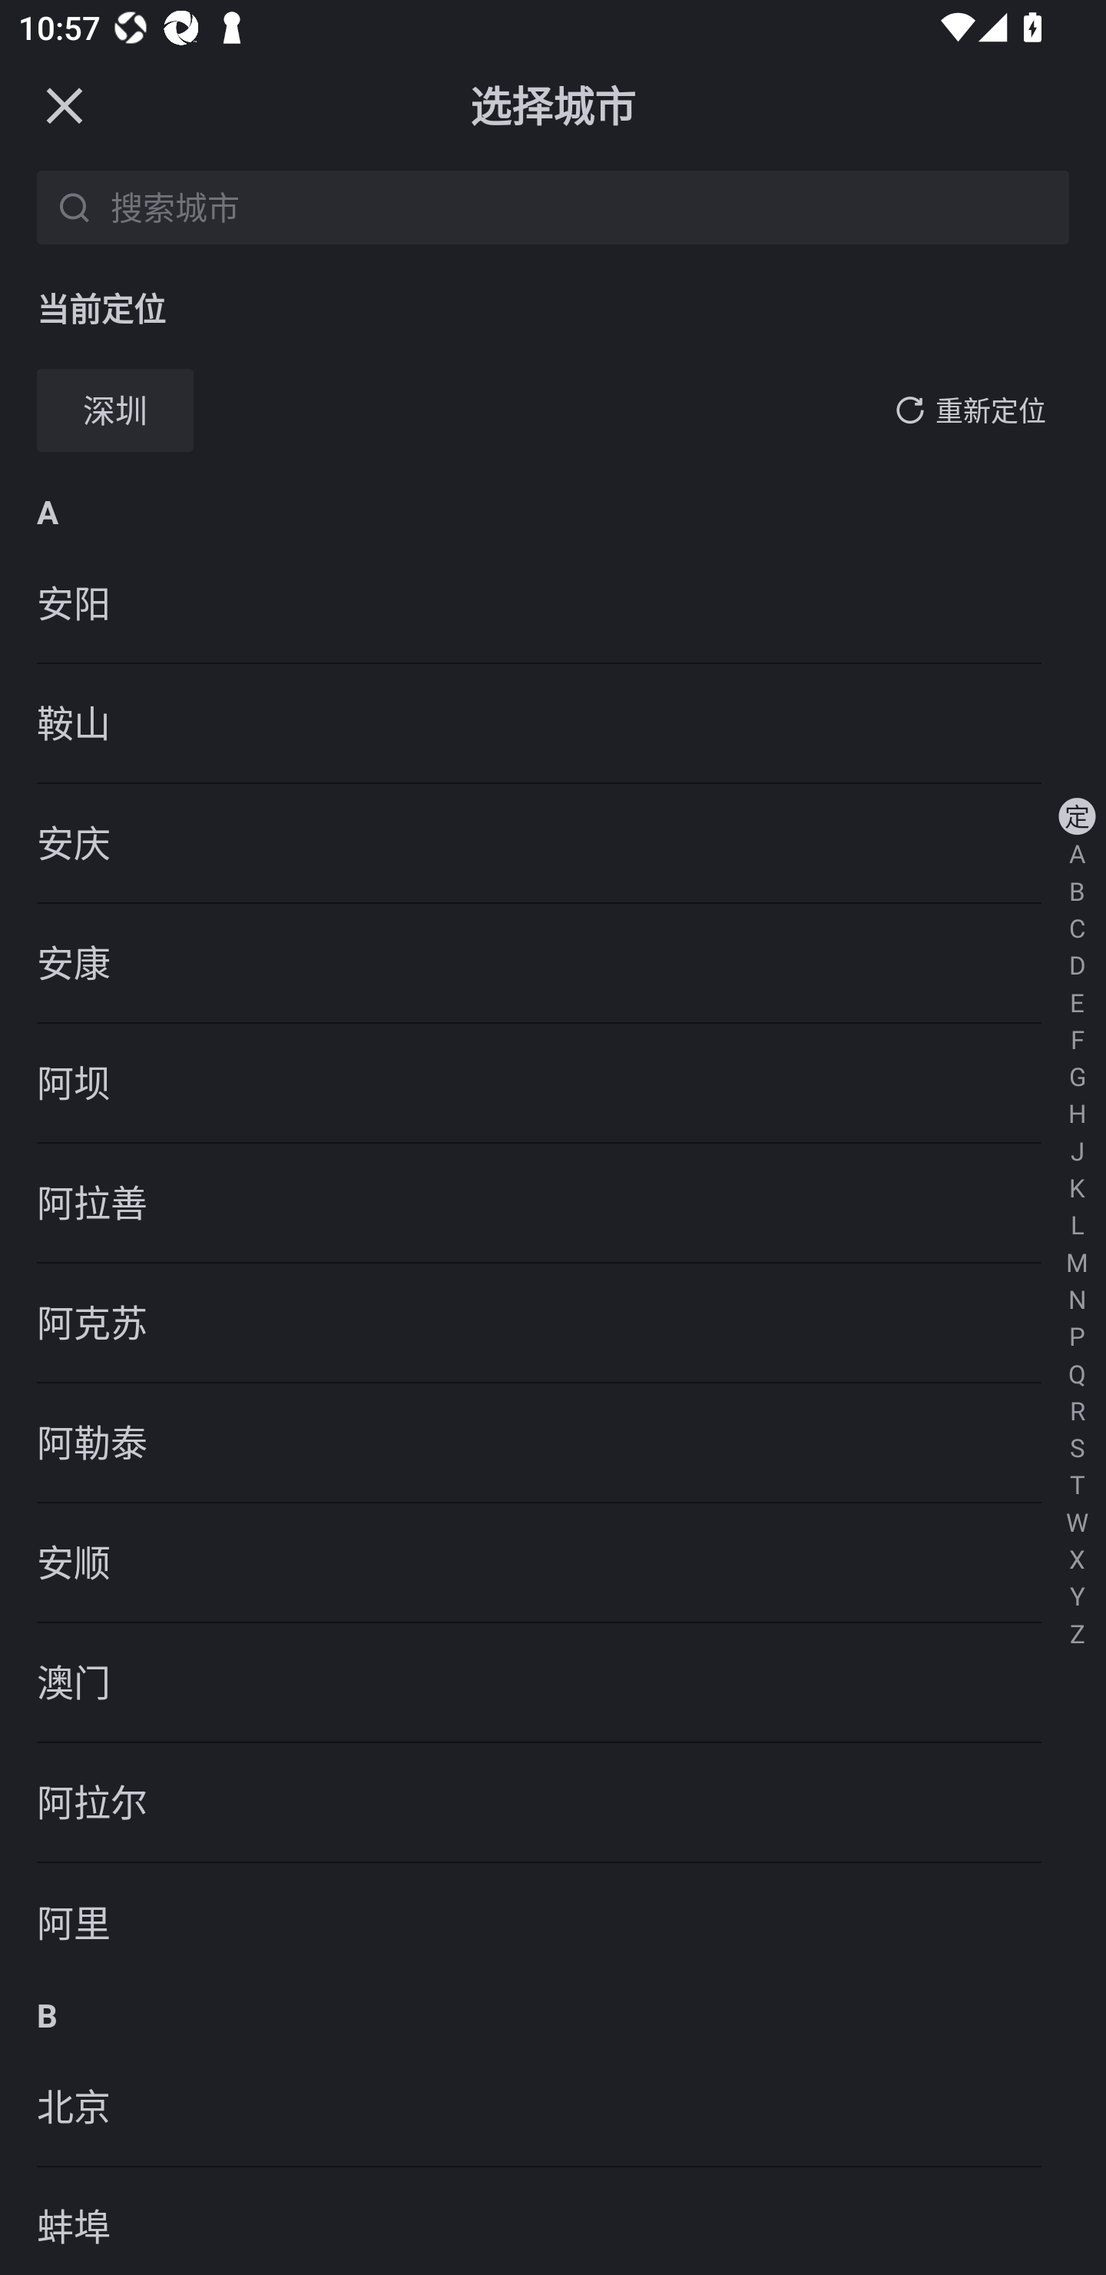 This screenshot has height=2275, width=1106. Describe the element at coordinates (553, 1084) in the screenshot. I see `阿坝` at that location.